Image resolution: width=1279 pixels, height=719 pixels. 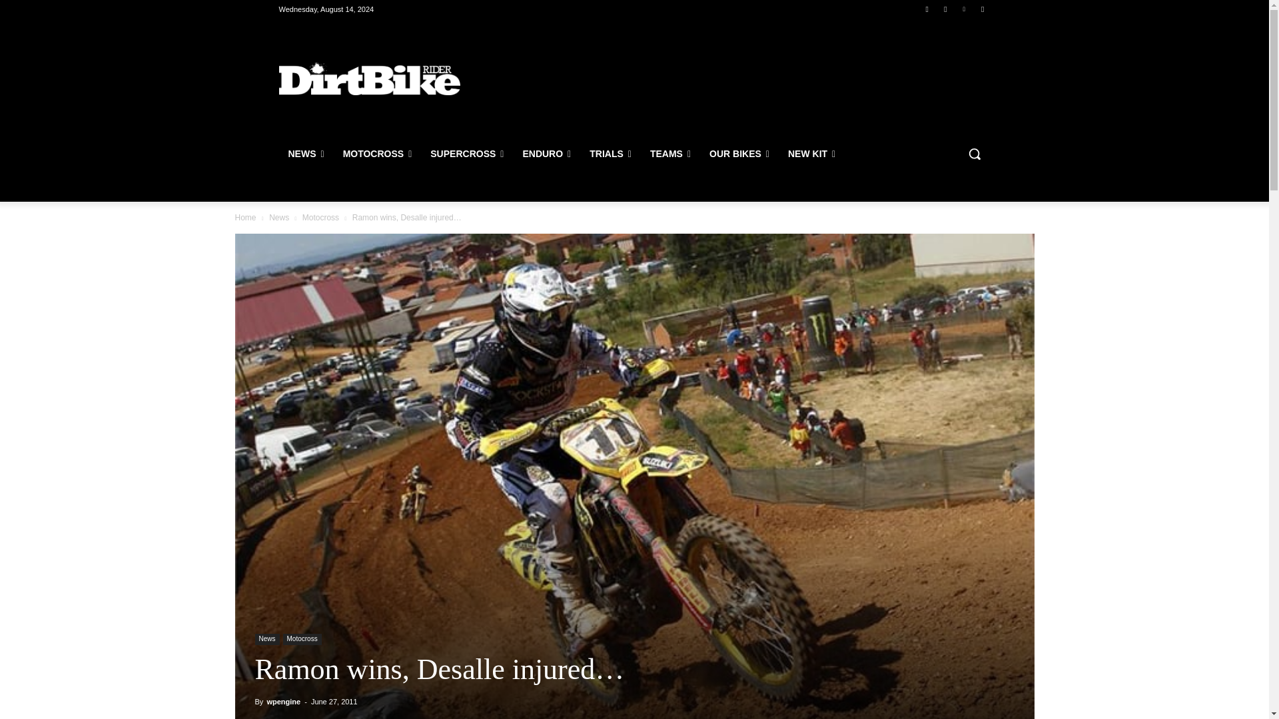 What do you see at coordinates (927, 9) in the screenshot?
I see `Facebook` at bounding box center [927, 9].